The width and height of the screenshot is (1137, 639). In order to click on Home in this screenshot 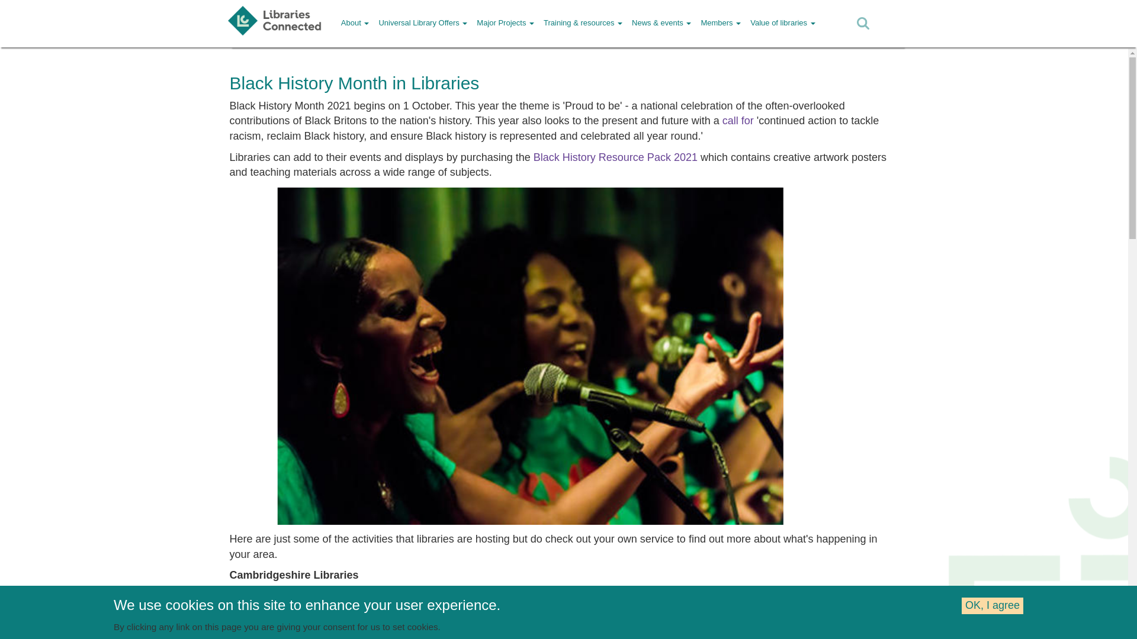, I will do `click(279, 21)`.